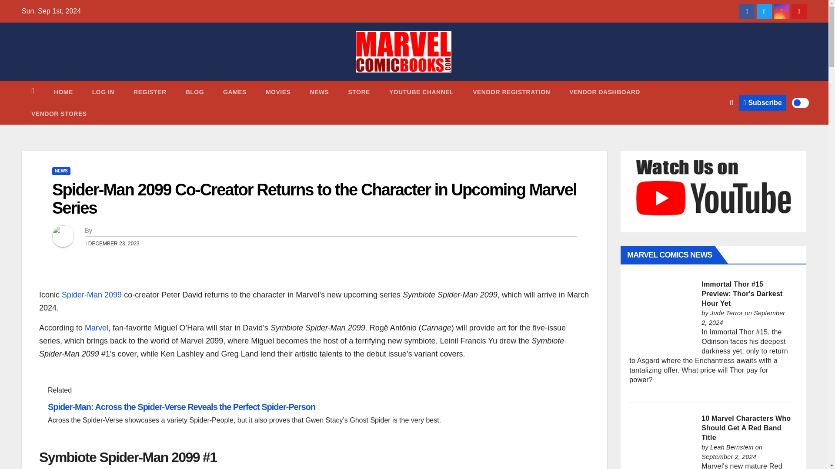 This screenshot has width=835, height=469. Describe the element at coordinates (278, 92) in the screenshot. I see `Movies` at that location.